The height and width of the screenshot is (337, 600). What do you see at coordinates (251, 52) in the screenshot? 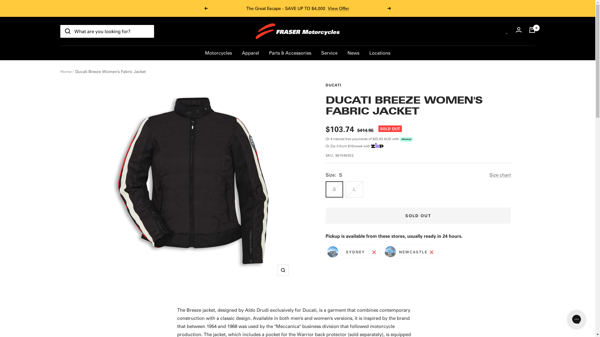
I see `Apparel` at bounding box center [251, 52].